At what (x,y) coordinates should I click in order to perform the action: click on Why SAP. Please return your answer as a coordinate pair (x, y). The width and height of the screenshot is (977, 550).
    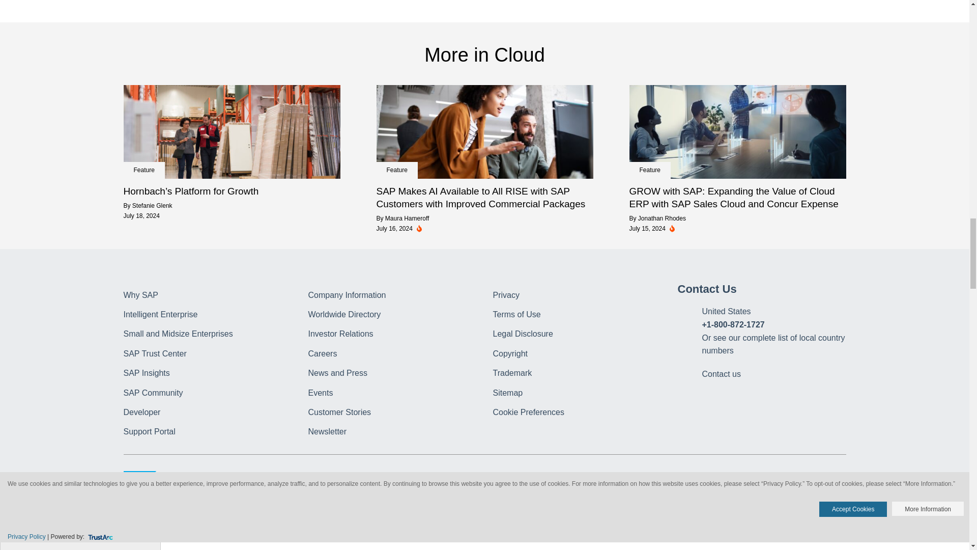
    Looking at the image, I should click on (140, 295).